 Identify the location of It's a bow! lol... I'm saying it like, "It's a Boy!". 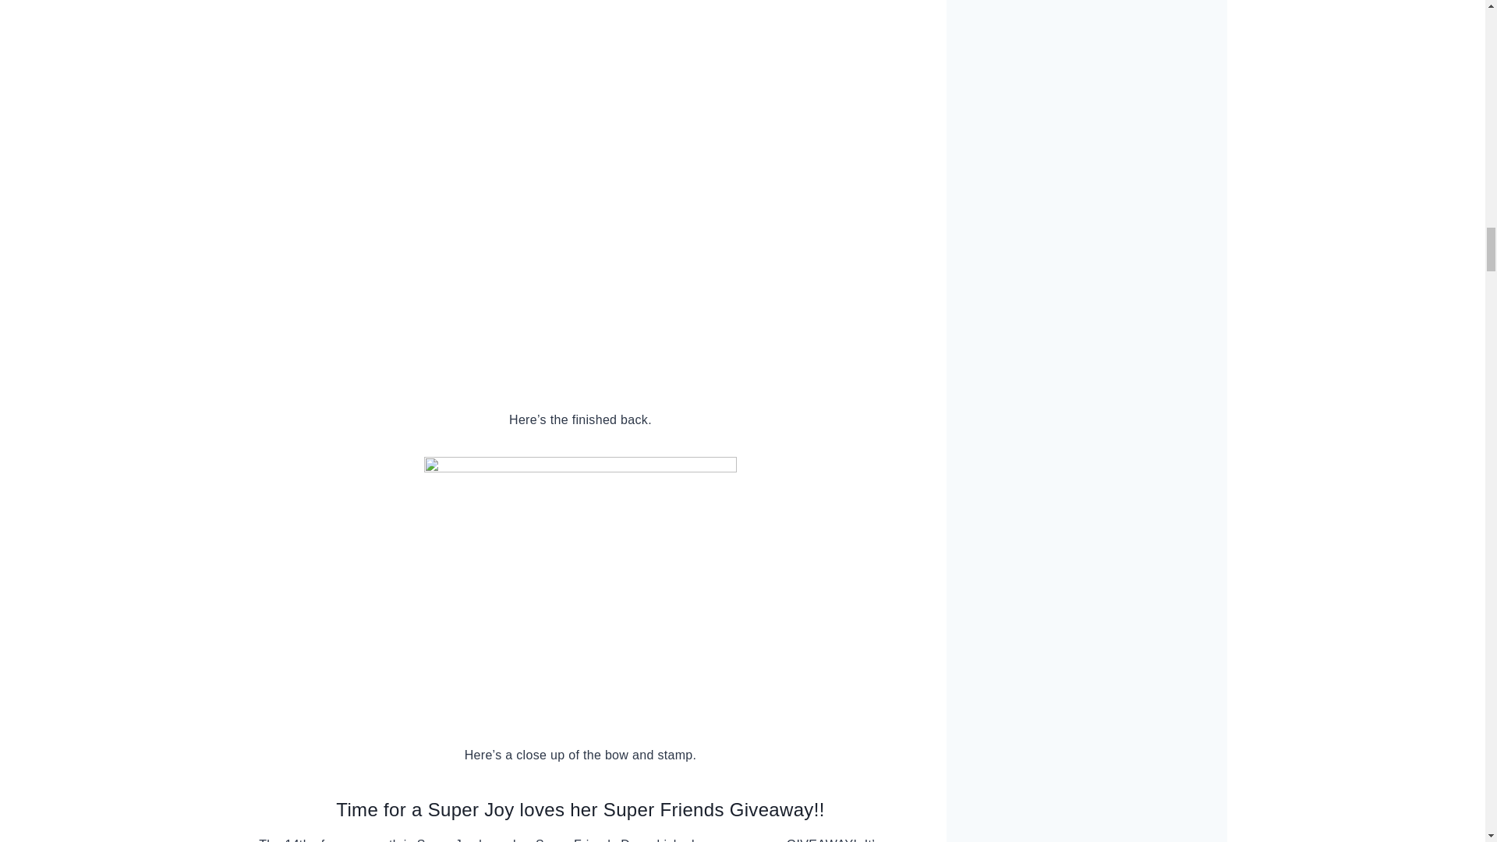
(580, 588).